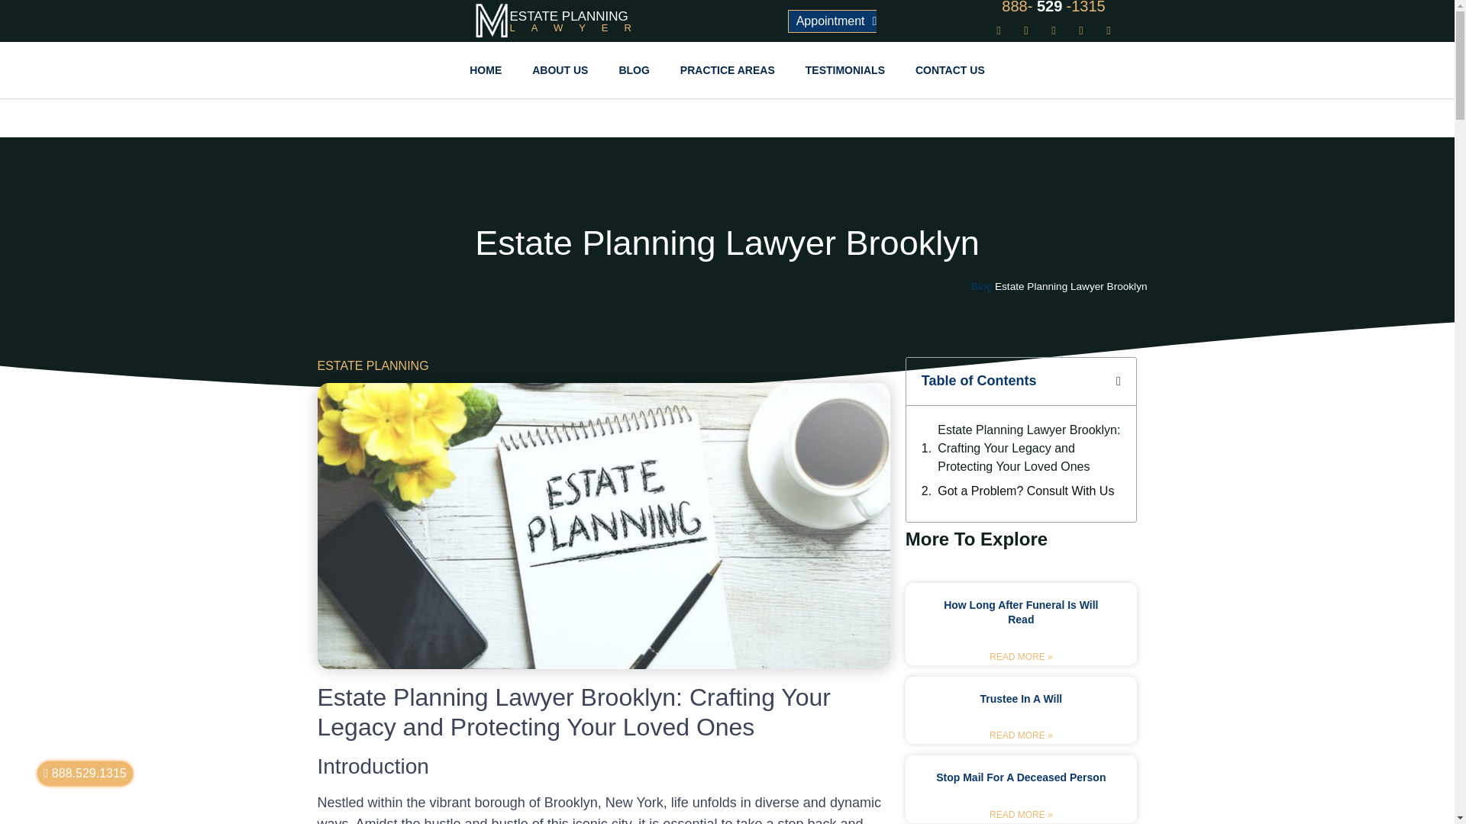 The image size is (1466, 824). I want to click on Appointment, so click(832, 34).